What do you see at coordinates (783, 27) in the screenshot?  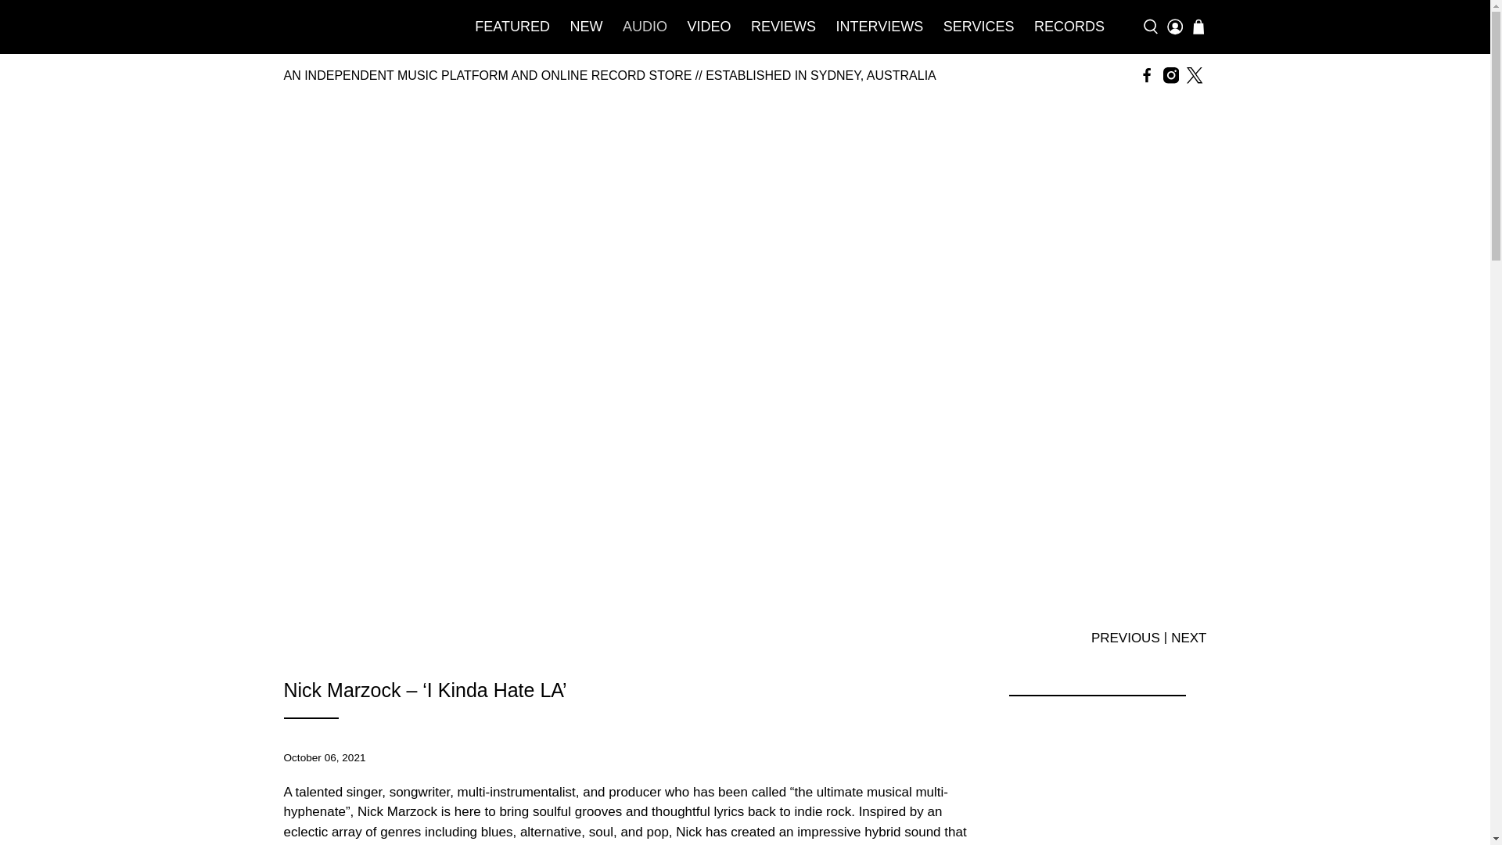 I see `REVIEWS` at bounding box center [783, 27].